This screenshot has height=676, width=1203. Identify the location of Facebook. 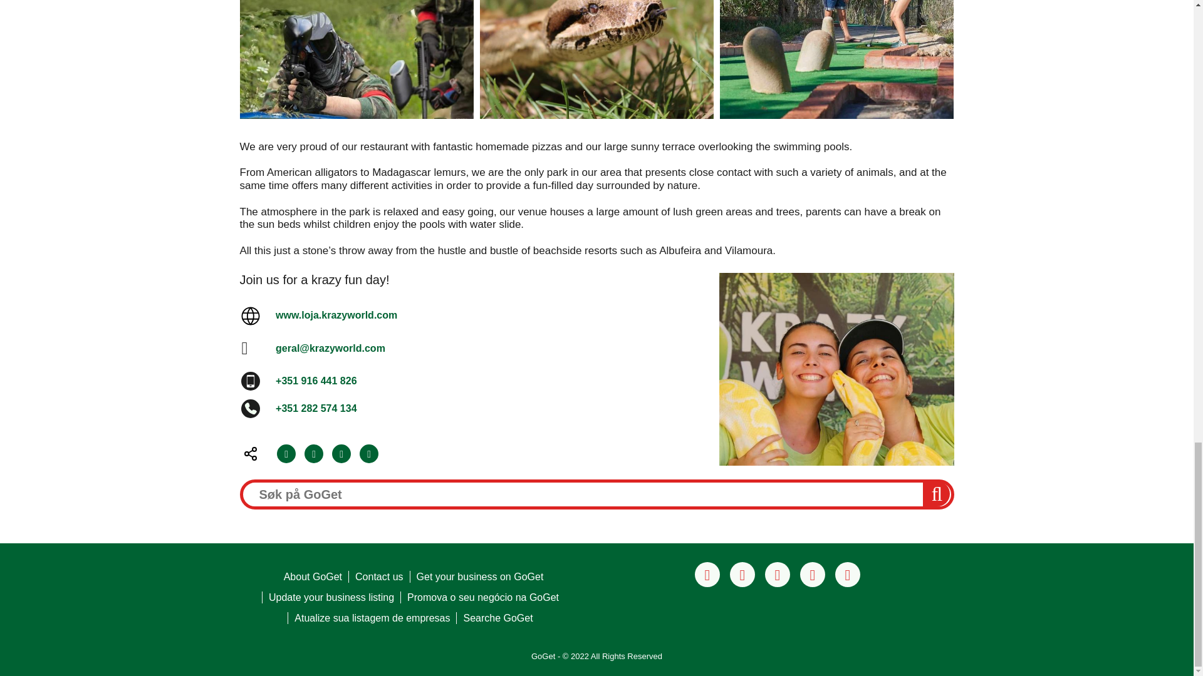
(707, 575).